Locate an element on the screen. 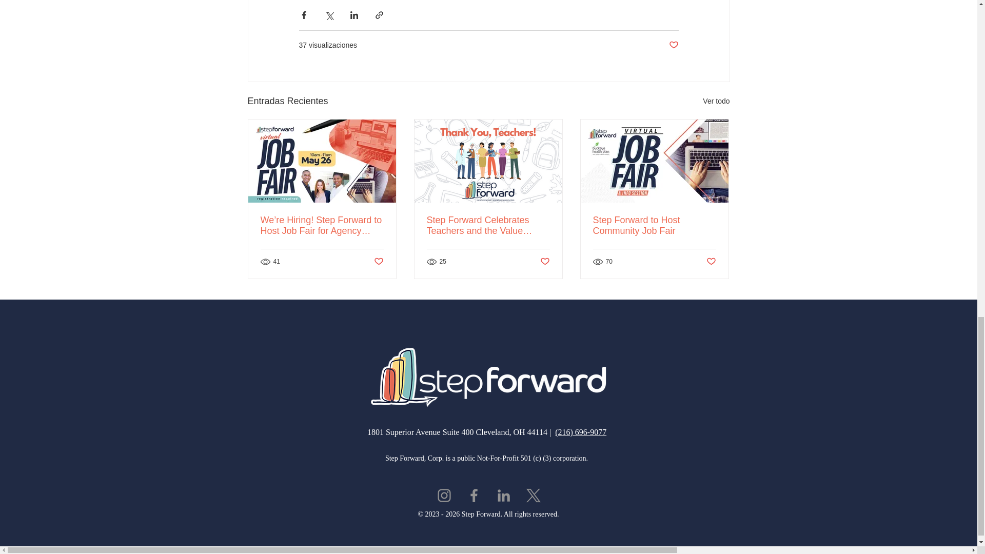 This screenshot has height=554, width=985. Step Forward Logo is located at coordinates (488, 377).